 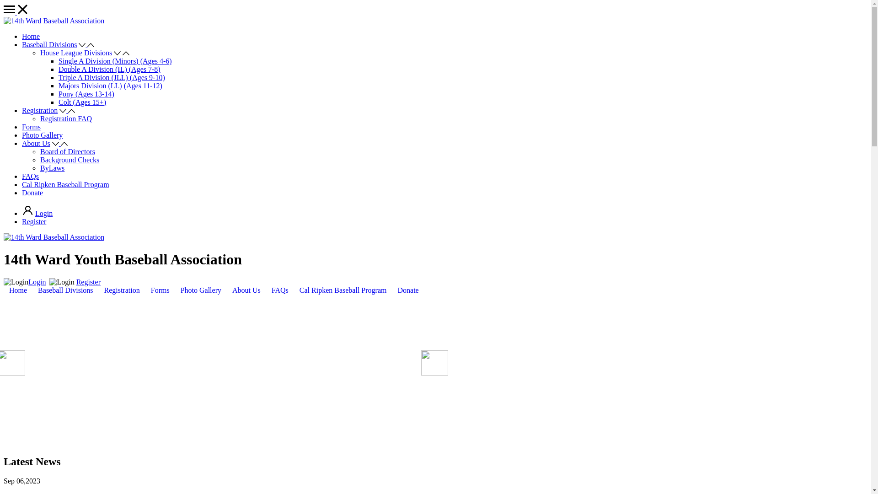 I want to click on Cal Ripken Baseball Program, so click(x=66, y=185).